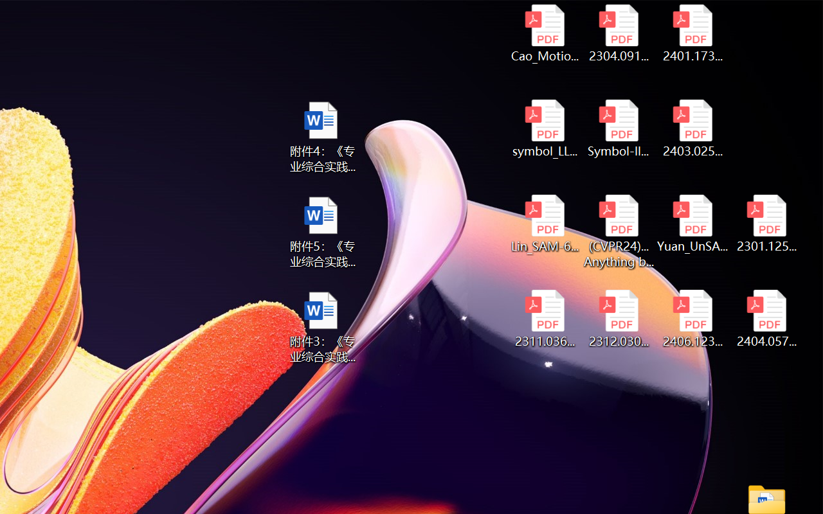 The image size is (823, 514). I want to click on 2401.17399v1.pdf, so click(693, 33).